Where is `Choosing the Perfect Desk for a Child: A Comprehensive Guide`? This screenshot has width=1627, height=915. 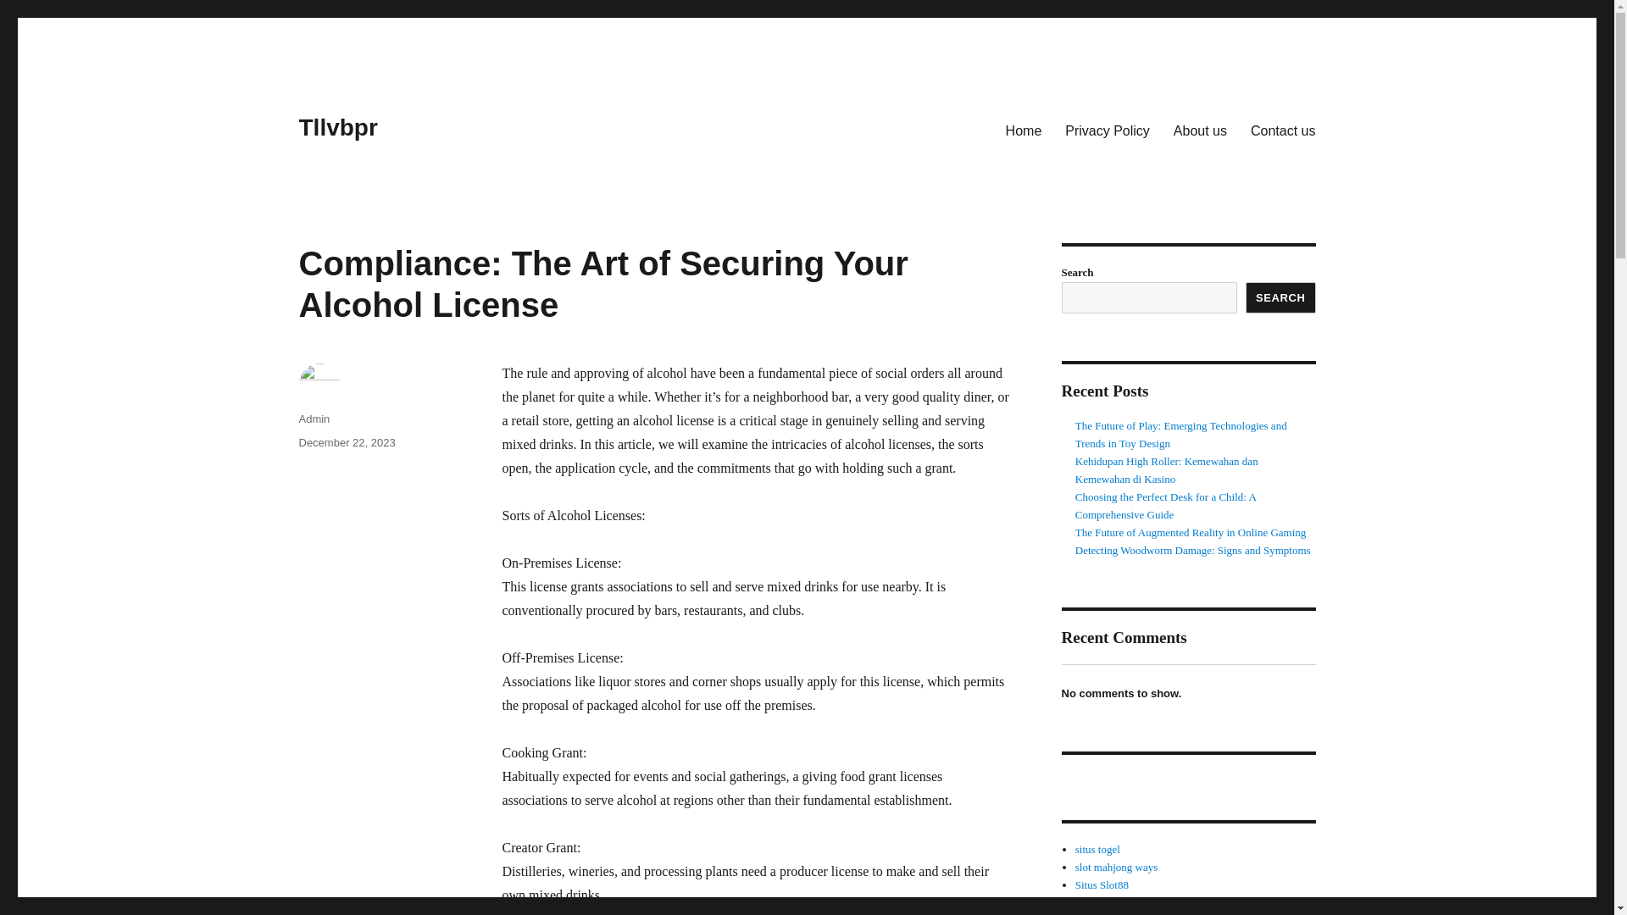
Choosing the Perfect Desk for a Child: A Comprehensive Guide is located at coordinates (1166, 505).